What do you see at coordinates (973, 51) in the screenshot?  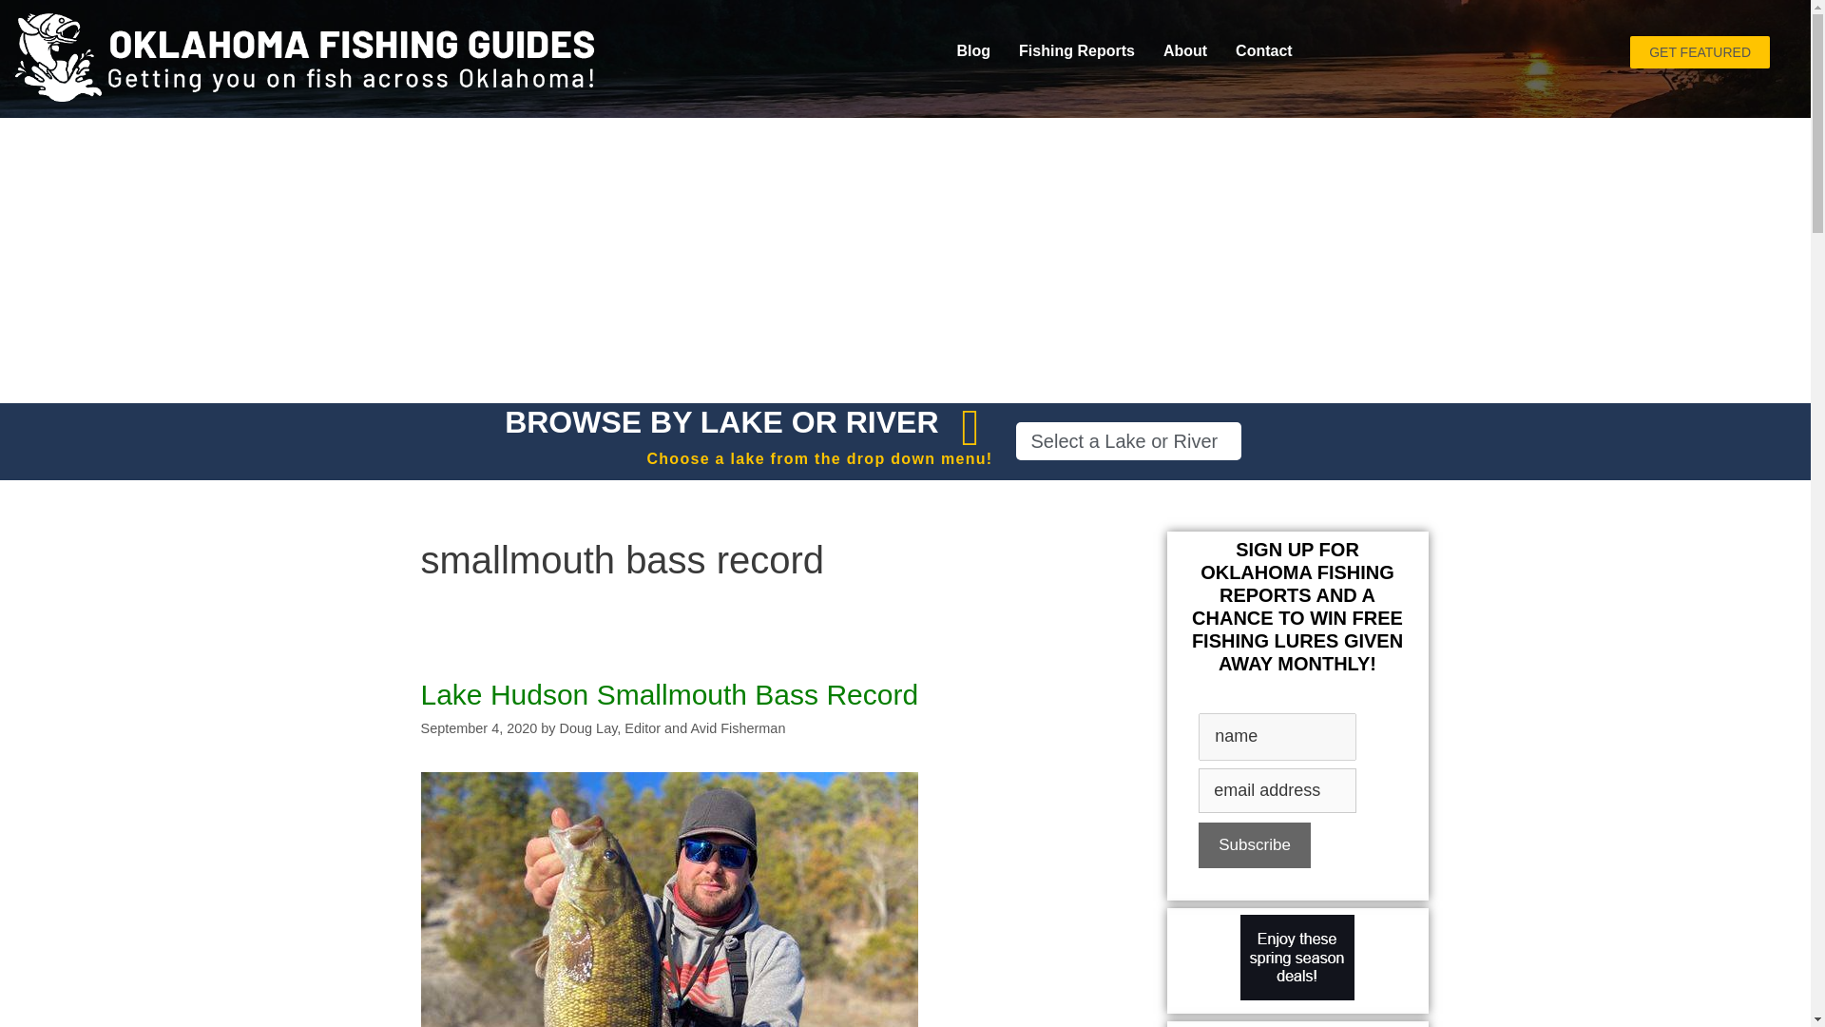 I see `Blog` at bounding box center [973, 51].